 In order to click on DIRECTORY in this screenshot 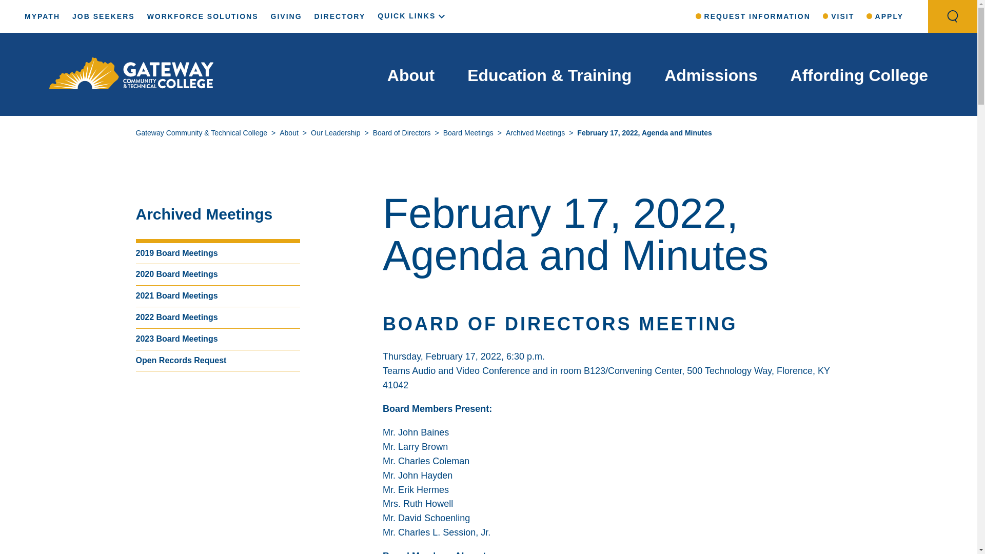, I will do `click(340, 16)`.